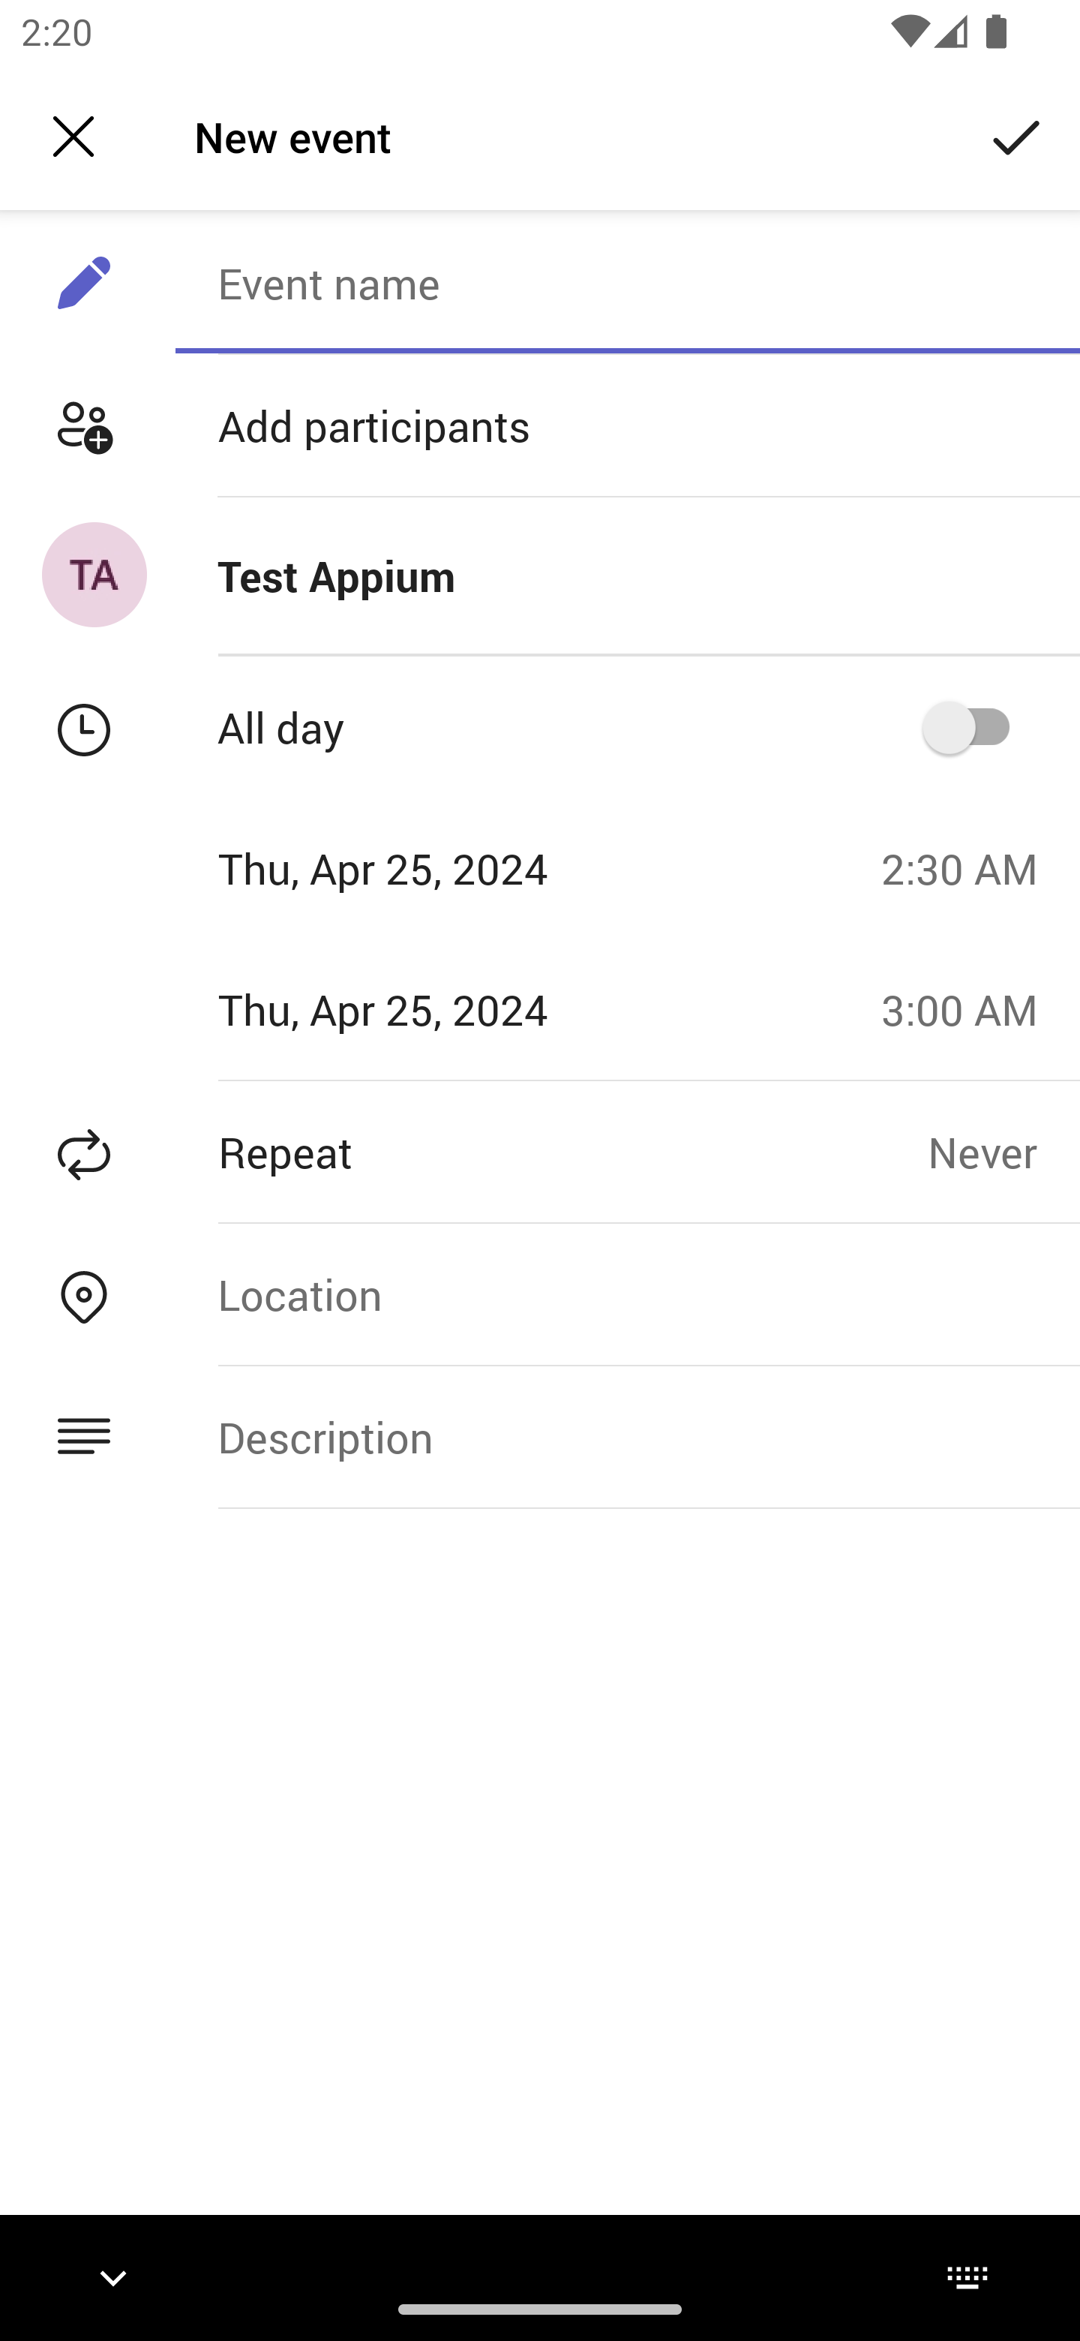 The height and width of the screenshot is (2341, 1080). What do you see at coordinates (1017, 135) in the screenshot?
I see `Send invite` at bounding box center [1017, 135].